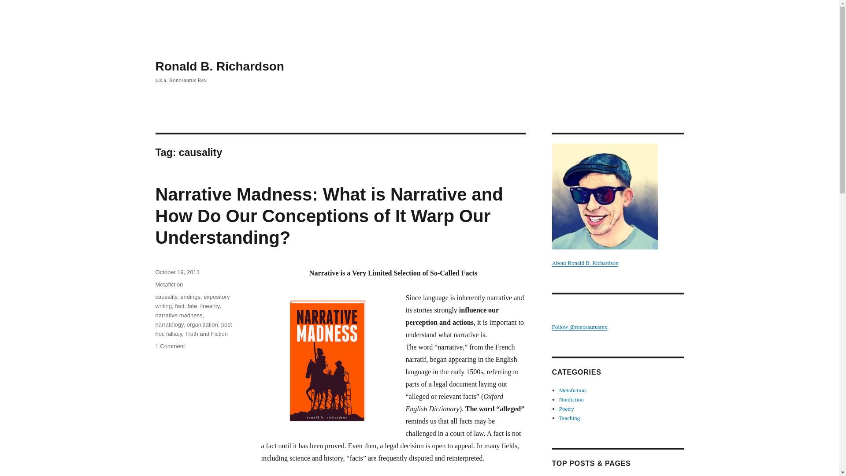 This screenshot has height=476, width=846. I want to click on organization, so click(203, 324).